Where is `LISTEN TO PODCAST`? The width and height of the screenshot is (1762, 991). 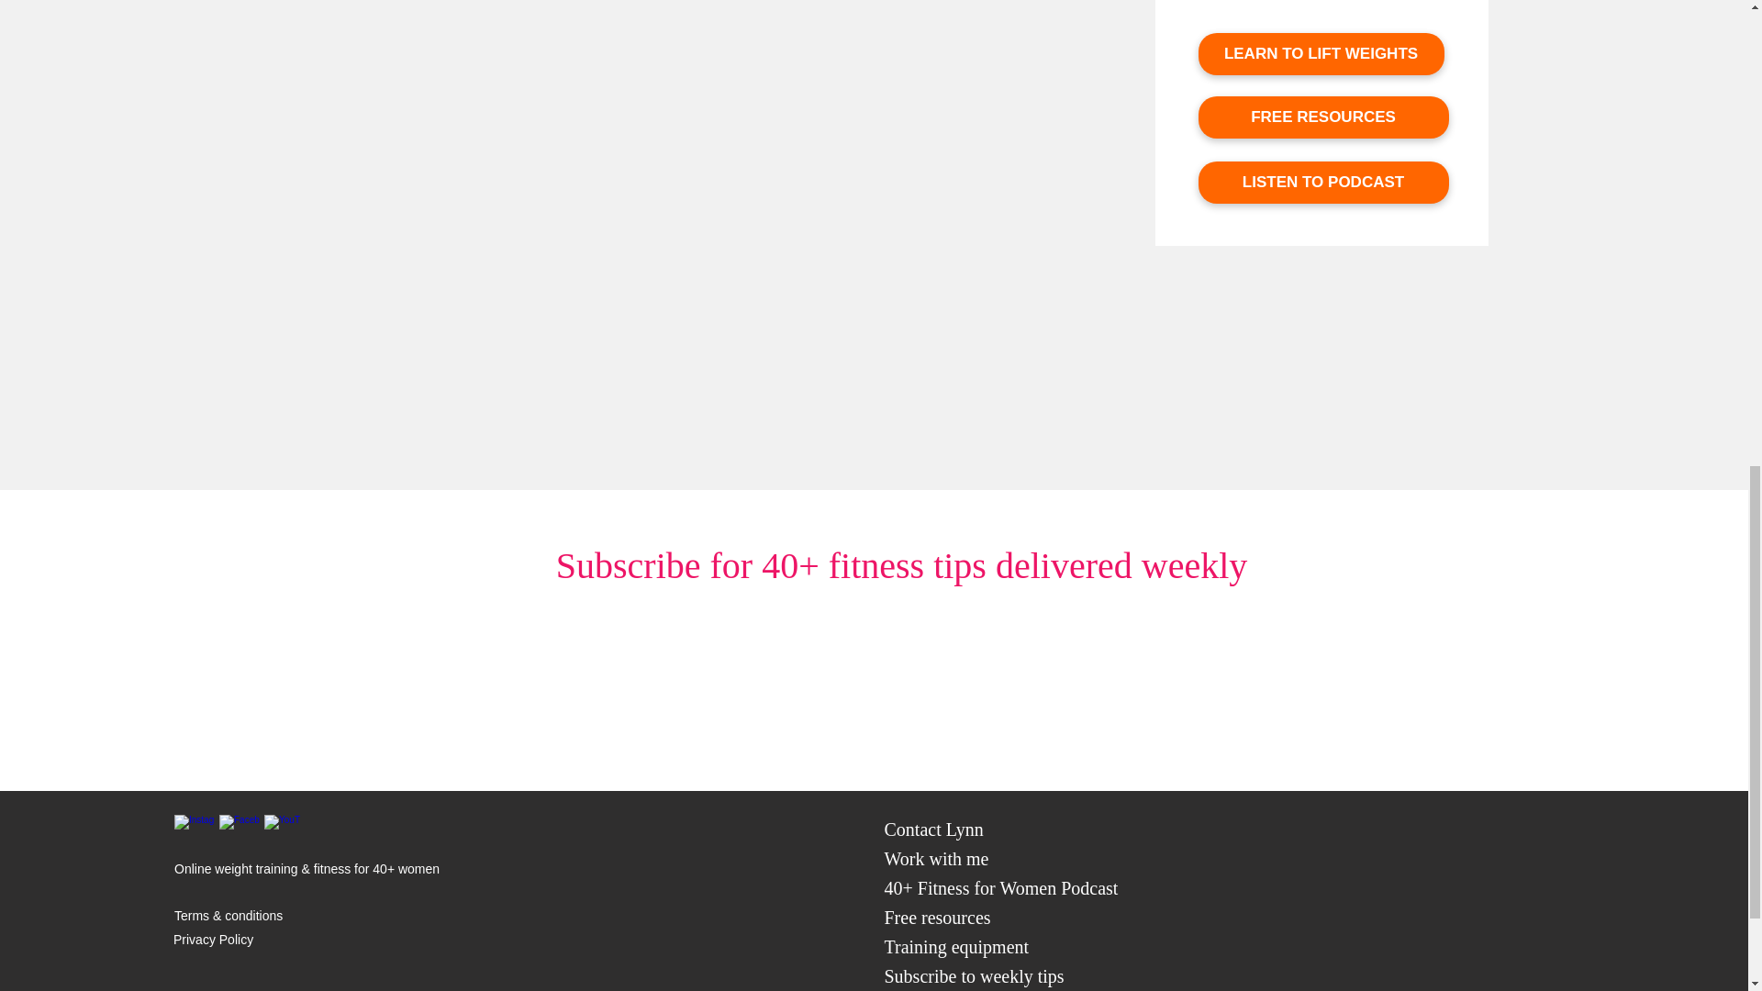
LISTEN TO PODCAST is located at coordinates (1323, 183).